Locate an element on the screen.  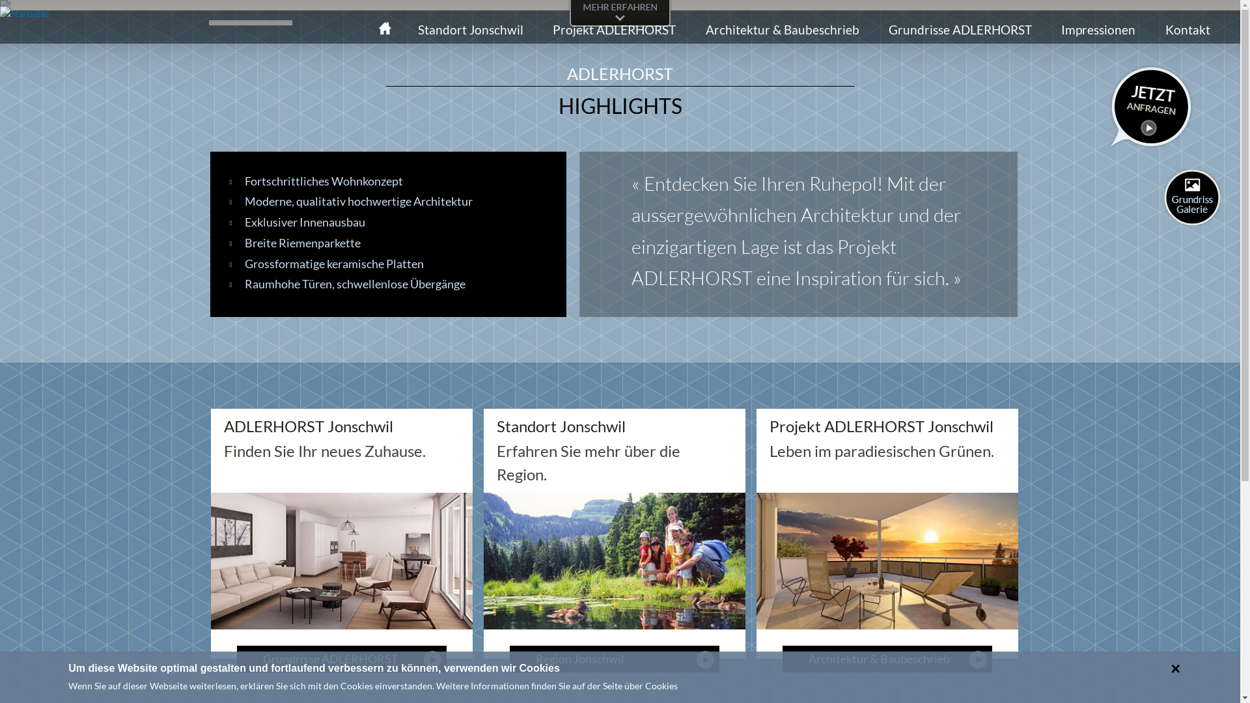
Projekt ADLERHORST is located at coordinates (615, 30).